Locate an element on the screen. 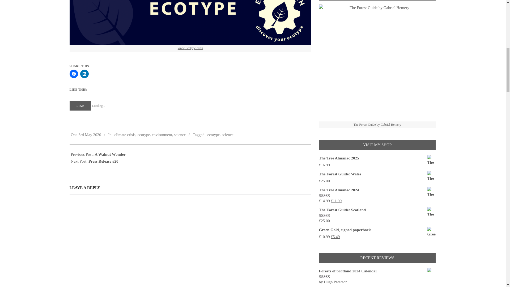  climate crisis is located at coordinates (125, 134).